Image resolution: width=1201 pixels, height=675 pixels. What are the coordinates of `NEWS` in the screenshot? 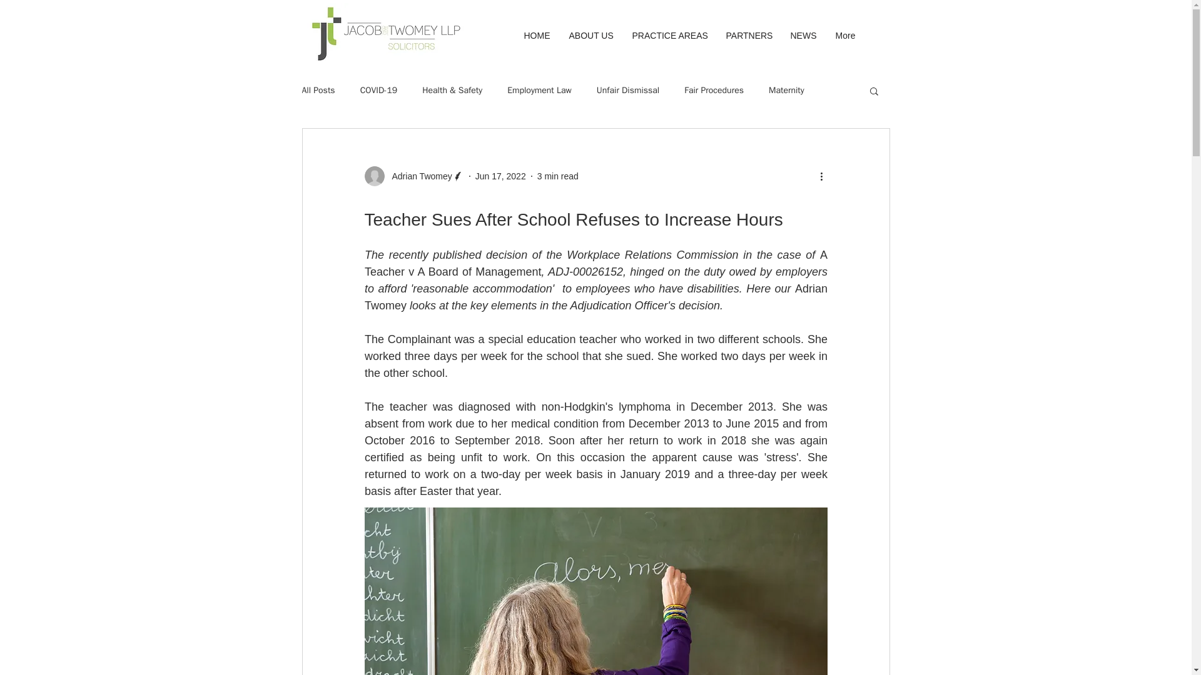 It's located at (803, 35).